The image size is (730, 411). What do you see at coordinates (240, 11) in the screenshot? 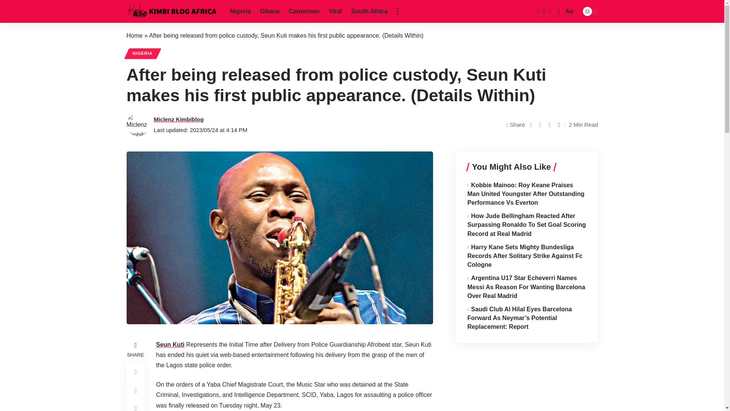
I see `Nigeria` at bounding box center [240, 11].